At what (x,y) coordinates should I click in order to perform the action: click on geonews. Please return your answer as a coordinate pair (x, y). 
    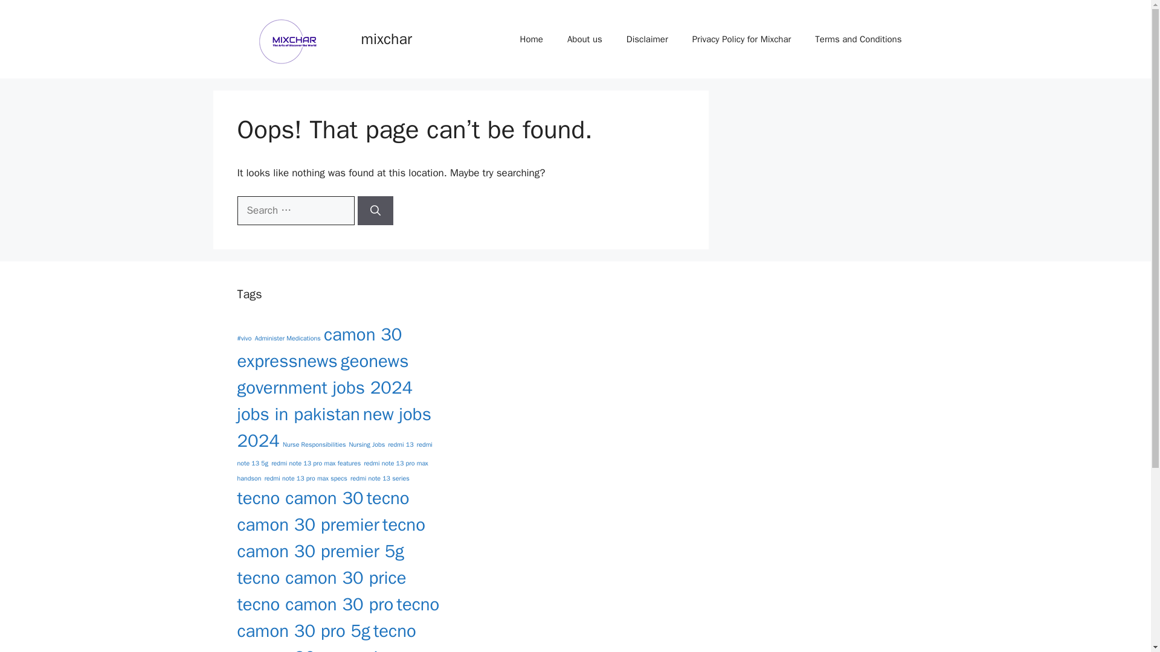
    Looking at the image, I should click on (375, 361).